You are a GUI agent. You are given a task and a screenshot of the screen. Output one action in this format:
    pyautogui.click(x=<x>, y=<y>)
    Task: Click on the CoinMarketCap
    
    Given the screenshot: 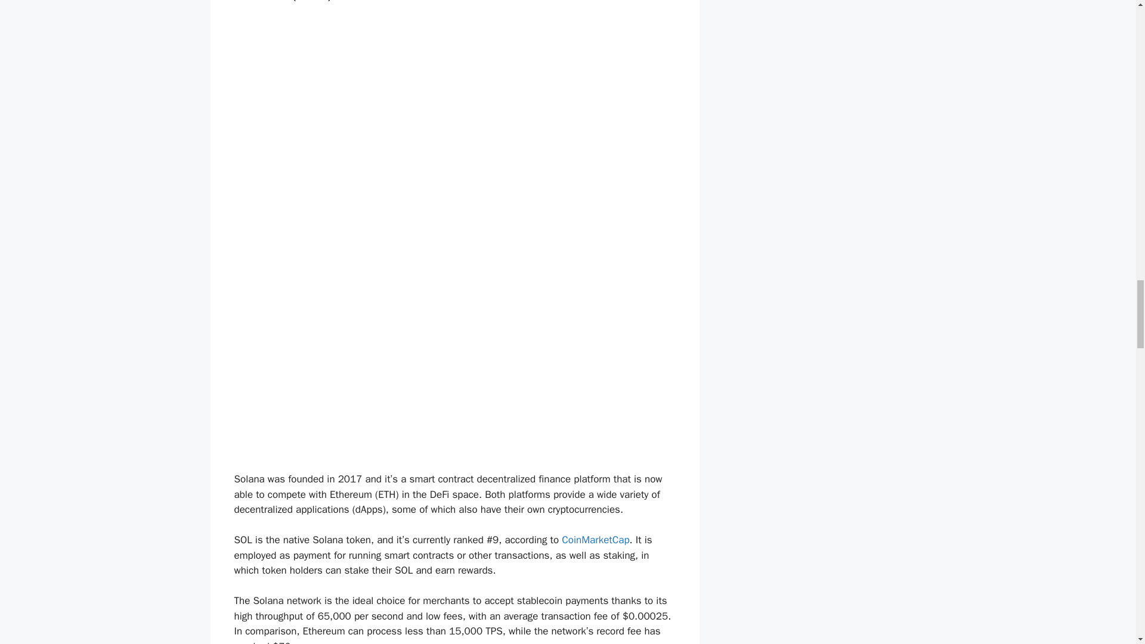 What is the action you would take?
    pyautogui.click(x=595, y=540)
    